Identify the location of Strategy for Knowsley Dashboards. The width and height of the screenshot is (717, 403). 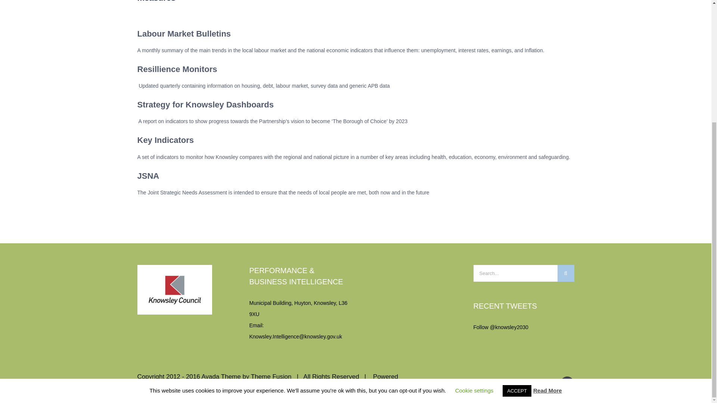
(205, 104).